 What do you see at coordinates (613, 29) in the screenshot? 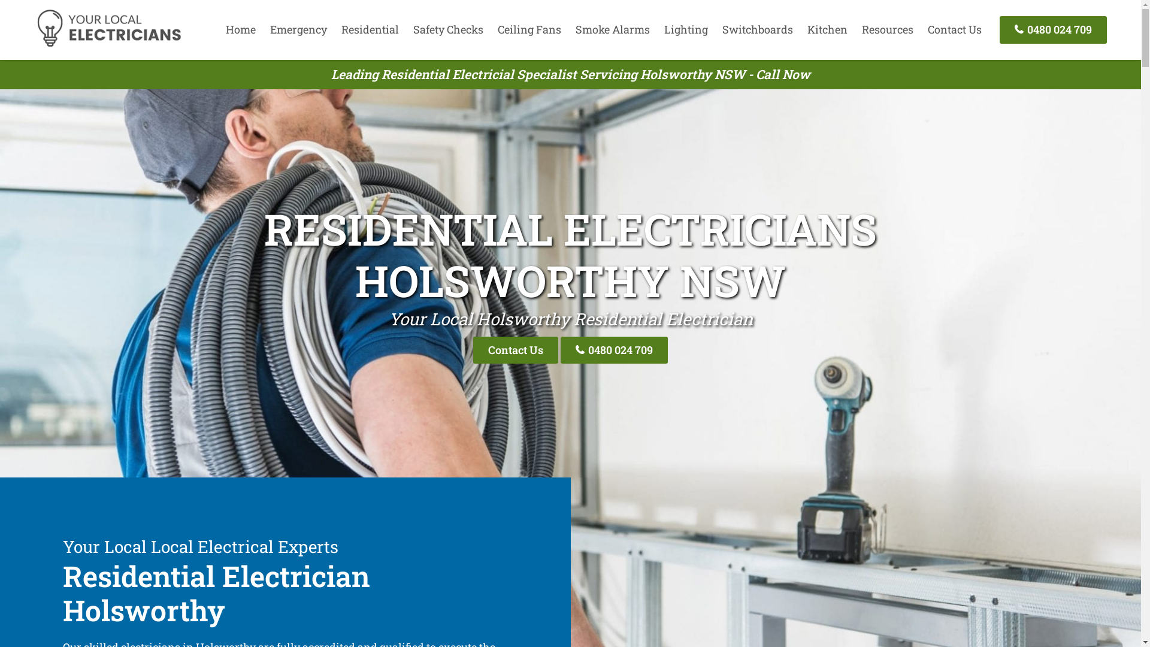
I see `Smoke Alarms` at bounding box center [613, 29].